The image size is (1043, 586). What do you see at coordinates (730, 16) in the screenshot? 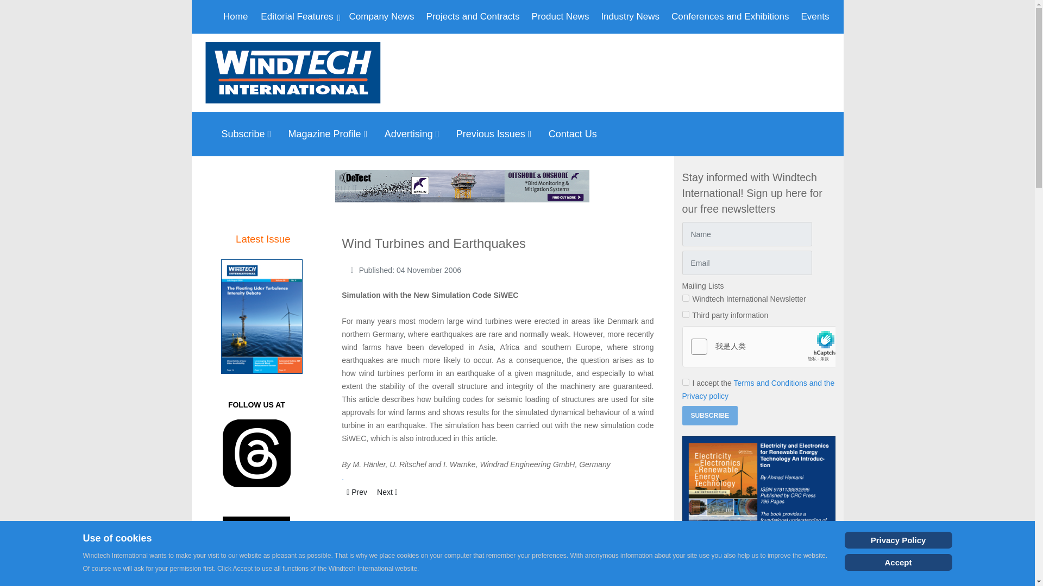
I see `Conferences and Exhibitions` at bounding box center [730, 16].